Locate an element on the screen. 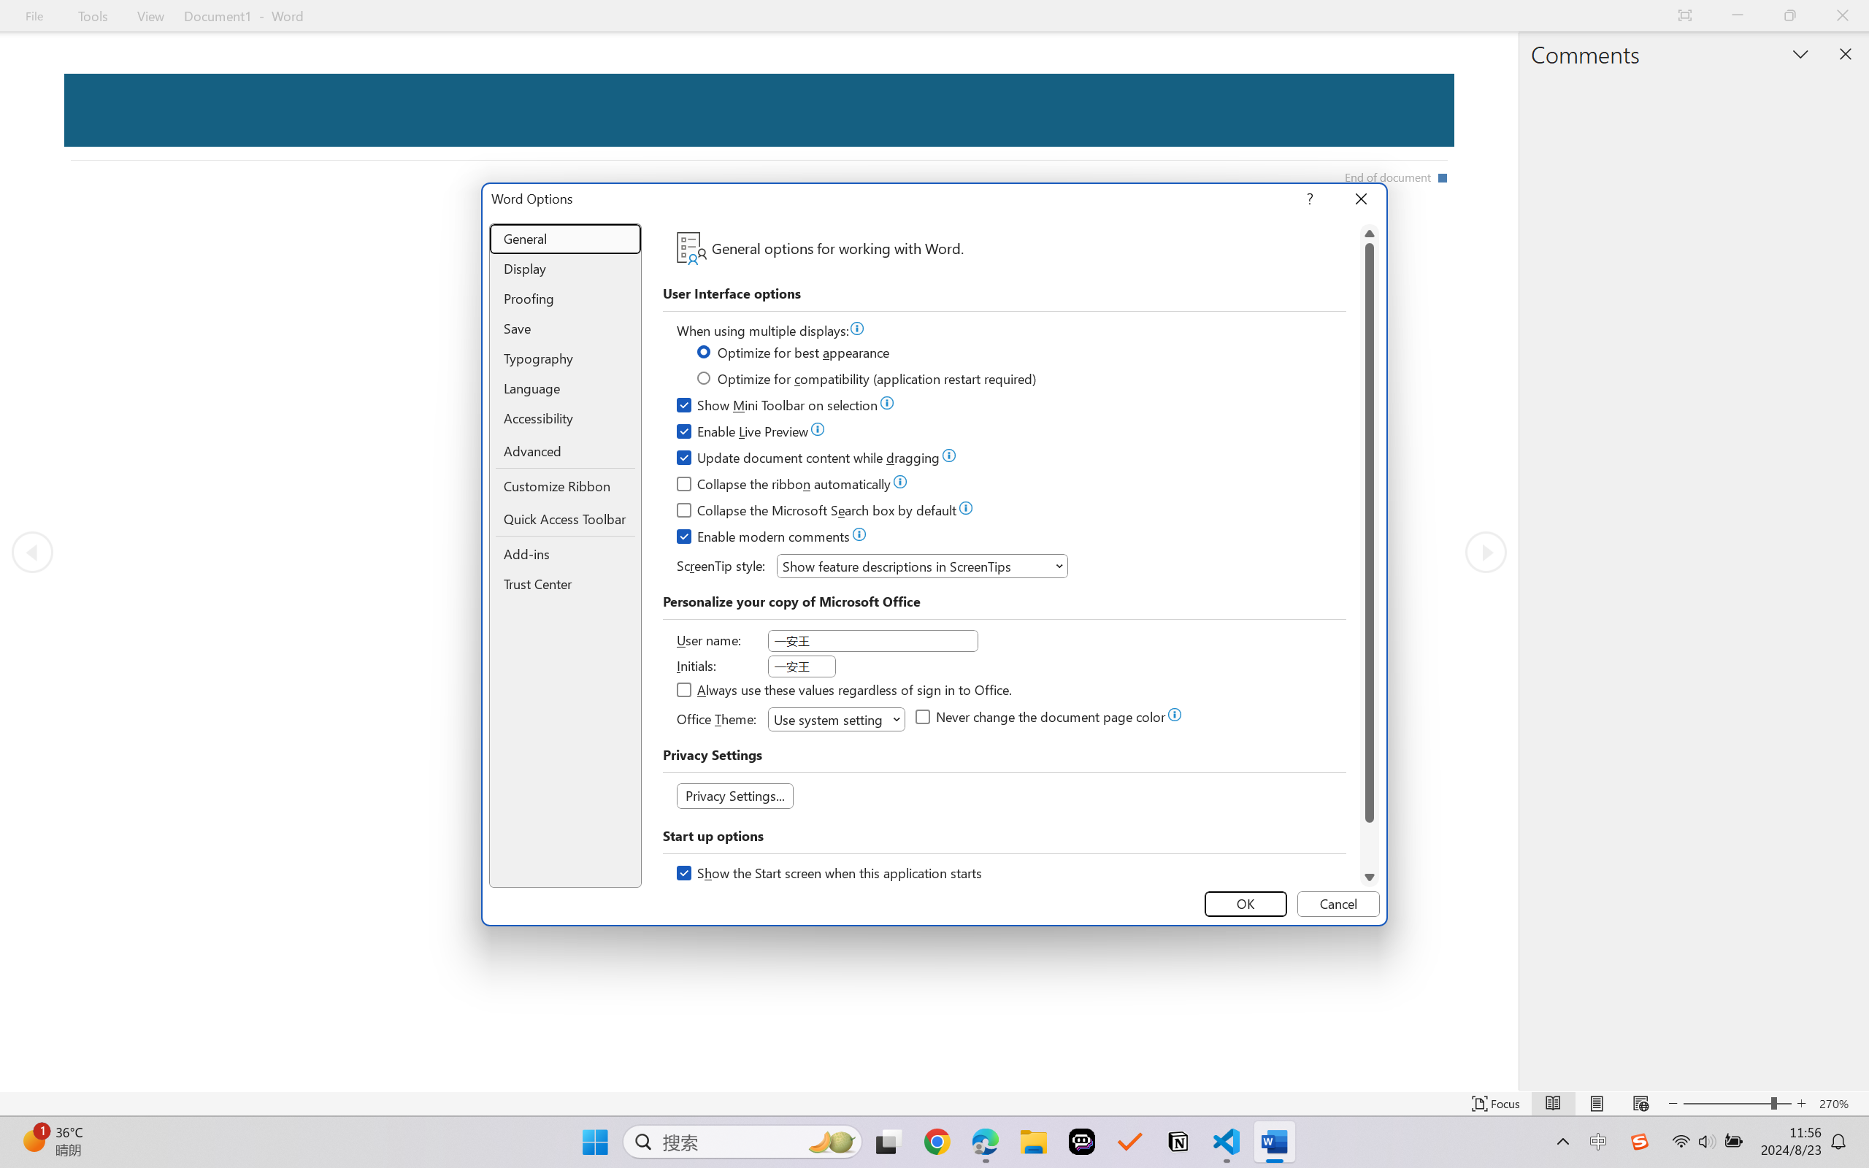 This screenshot has width=1869, height=1168. Never change the document page color is located at coordinates (1042, 719).